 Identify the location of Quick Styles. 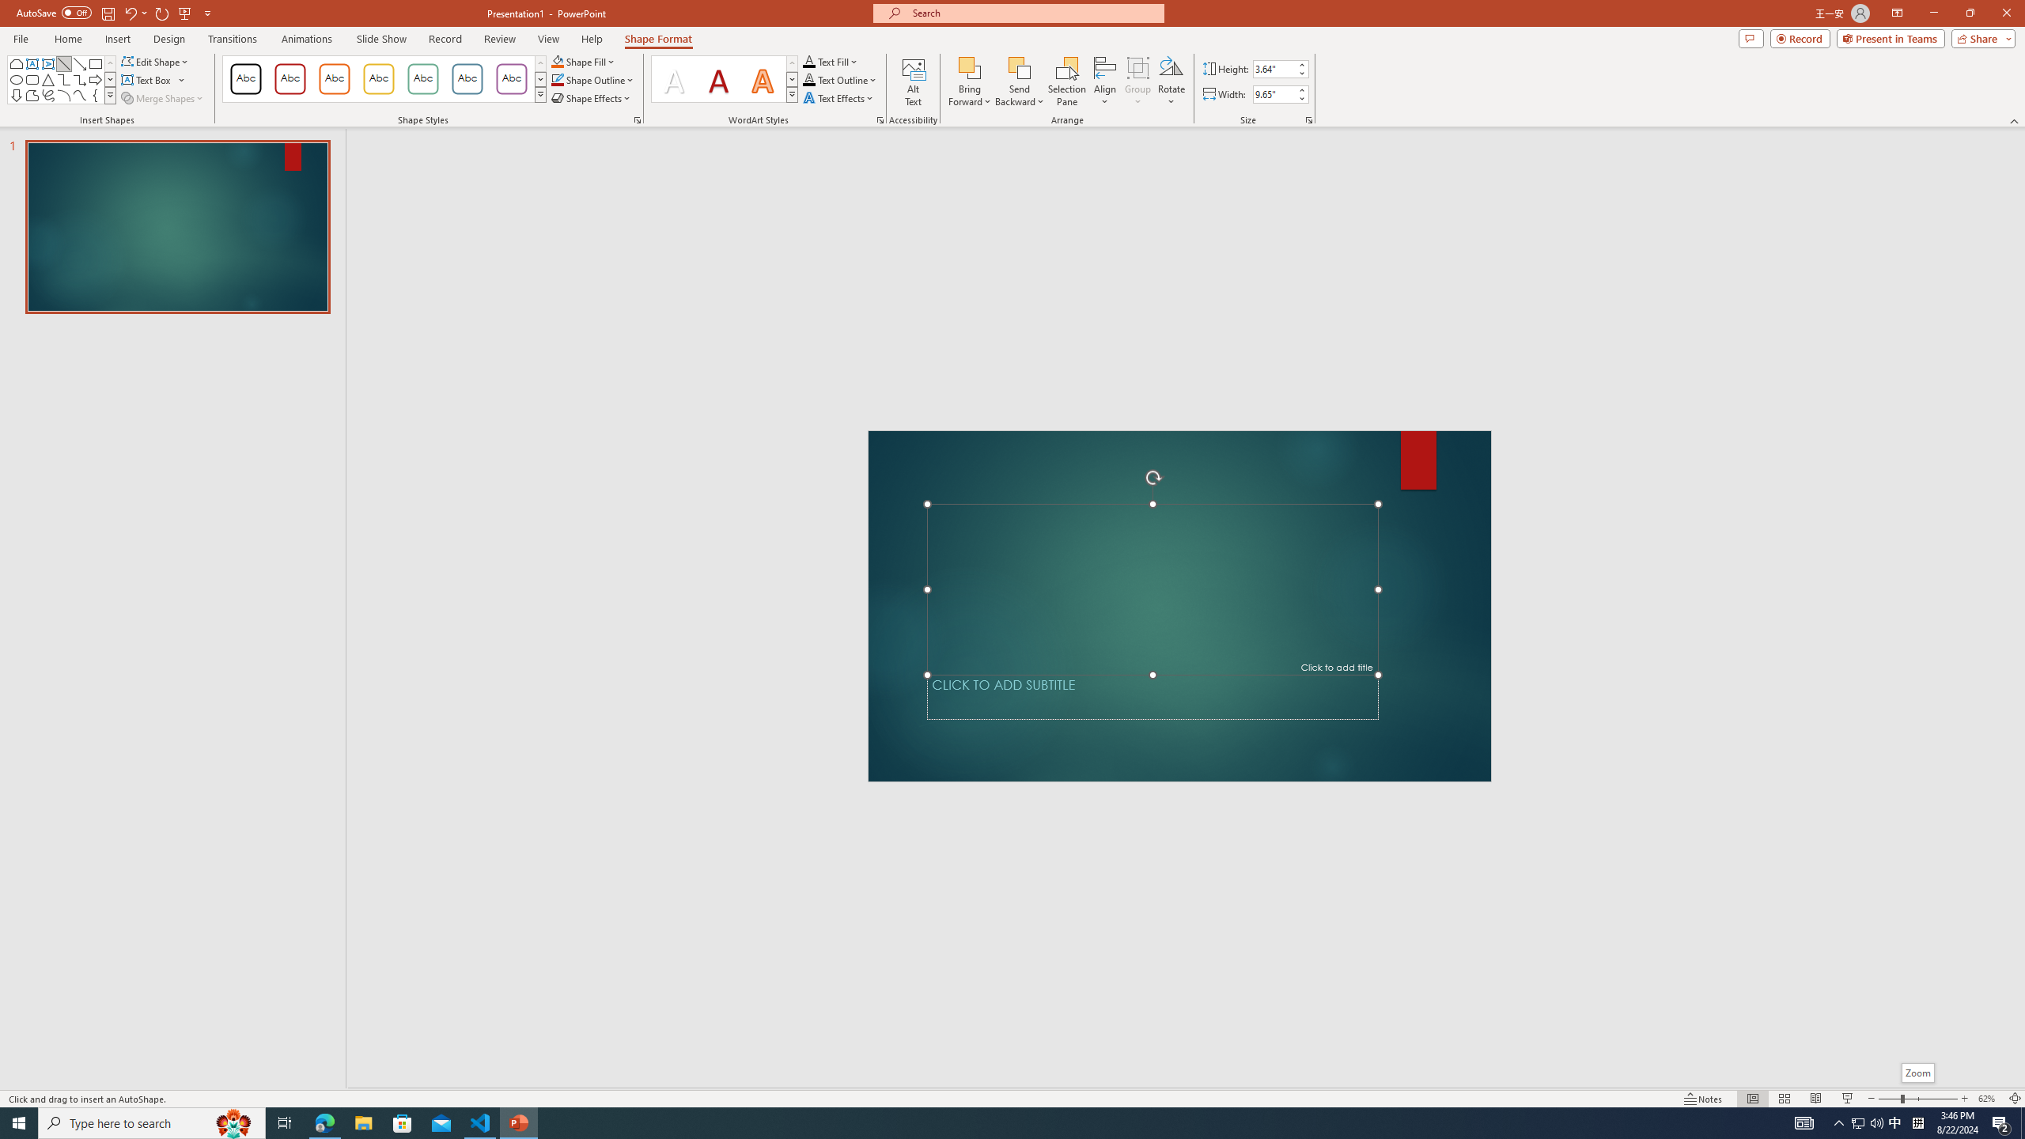
(791, 94).